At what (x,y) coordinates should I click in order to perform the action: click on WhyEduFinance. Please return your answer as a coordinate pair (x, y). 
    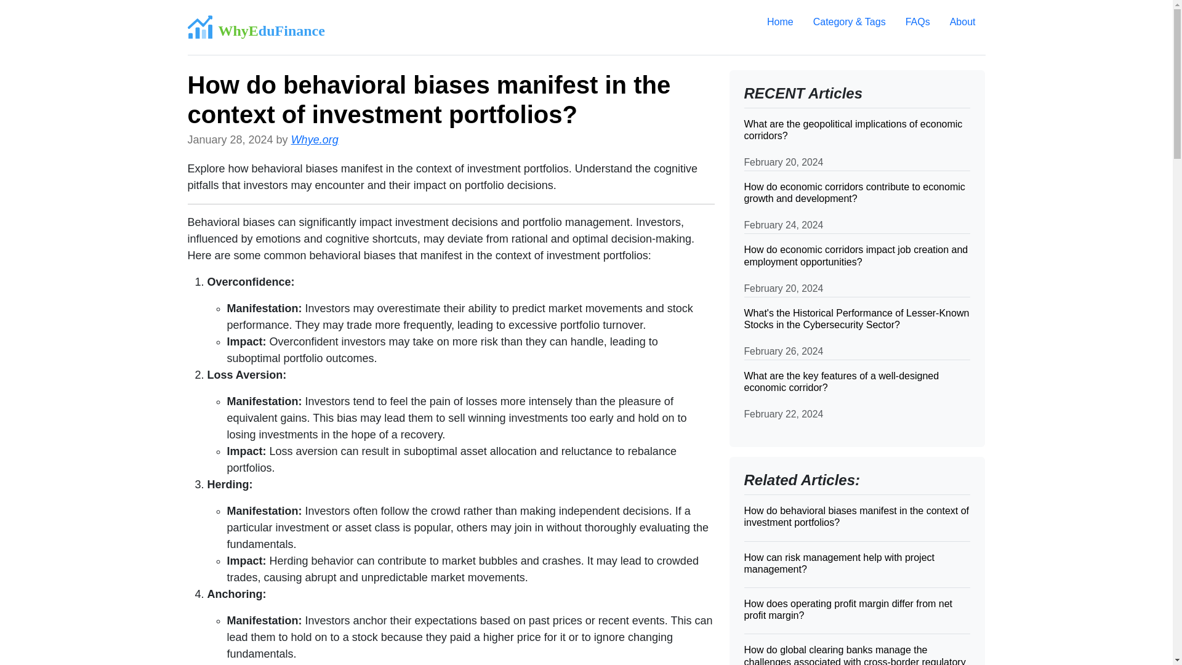
    Looking at the image, I should click on (255, 27).